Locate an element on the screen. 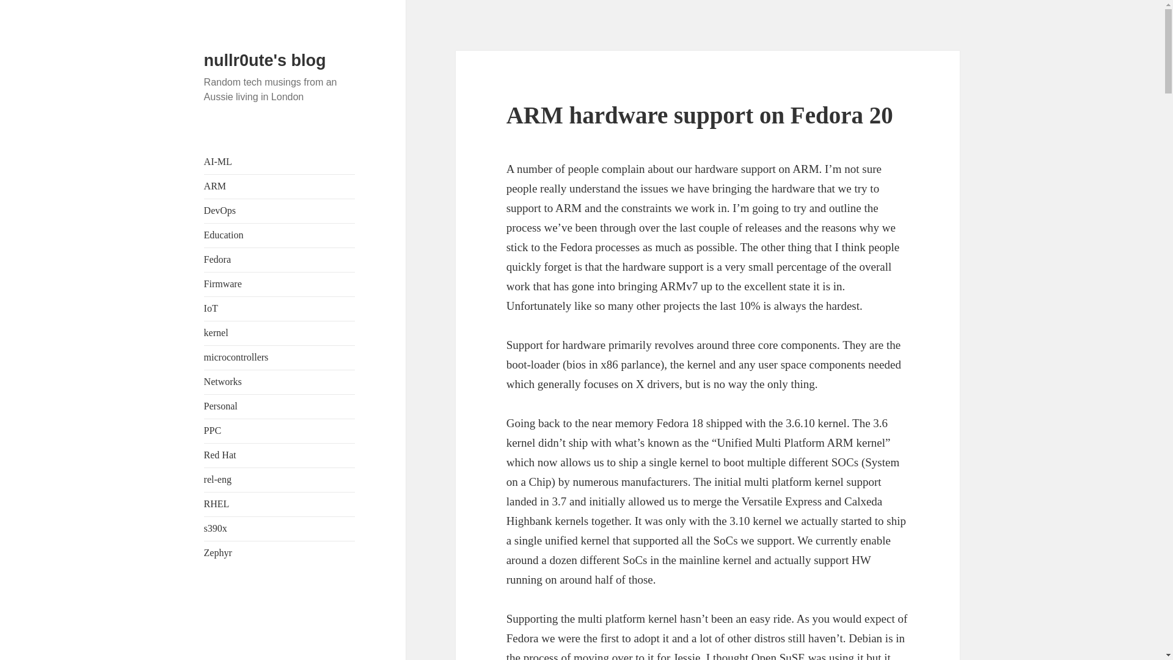  Education is located at coordinates (224, 235).